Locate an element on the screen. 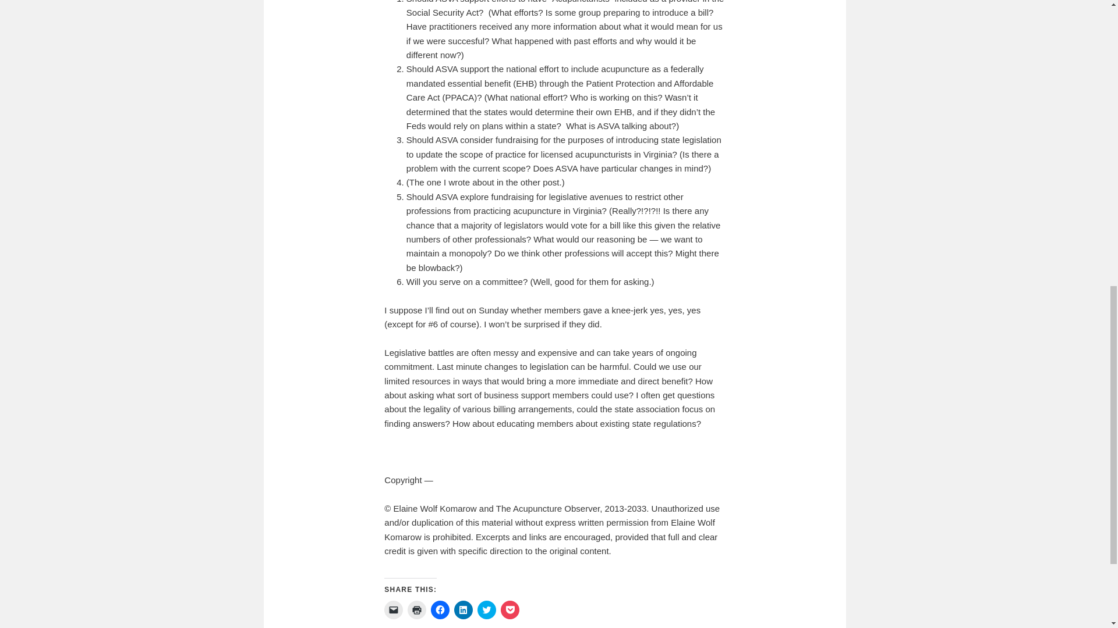 This screenshot has height=628, width=1118. Click to share on Facebook is located at coordinates (440, 609).